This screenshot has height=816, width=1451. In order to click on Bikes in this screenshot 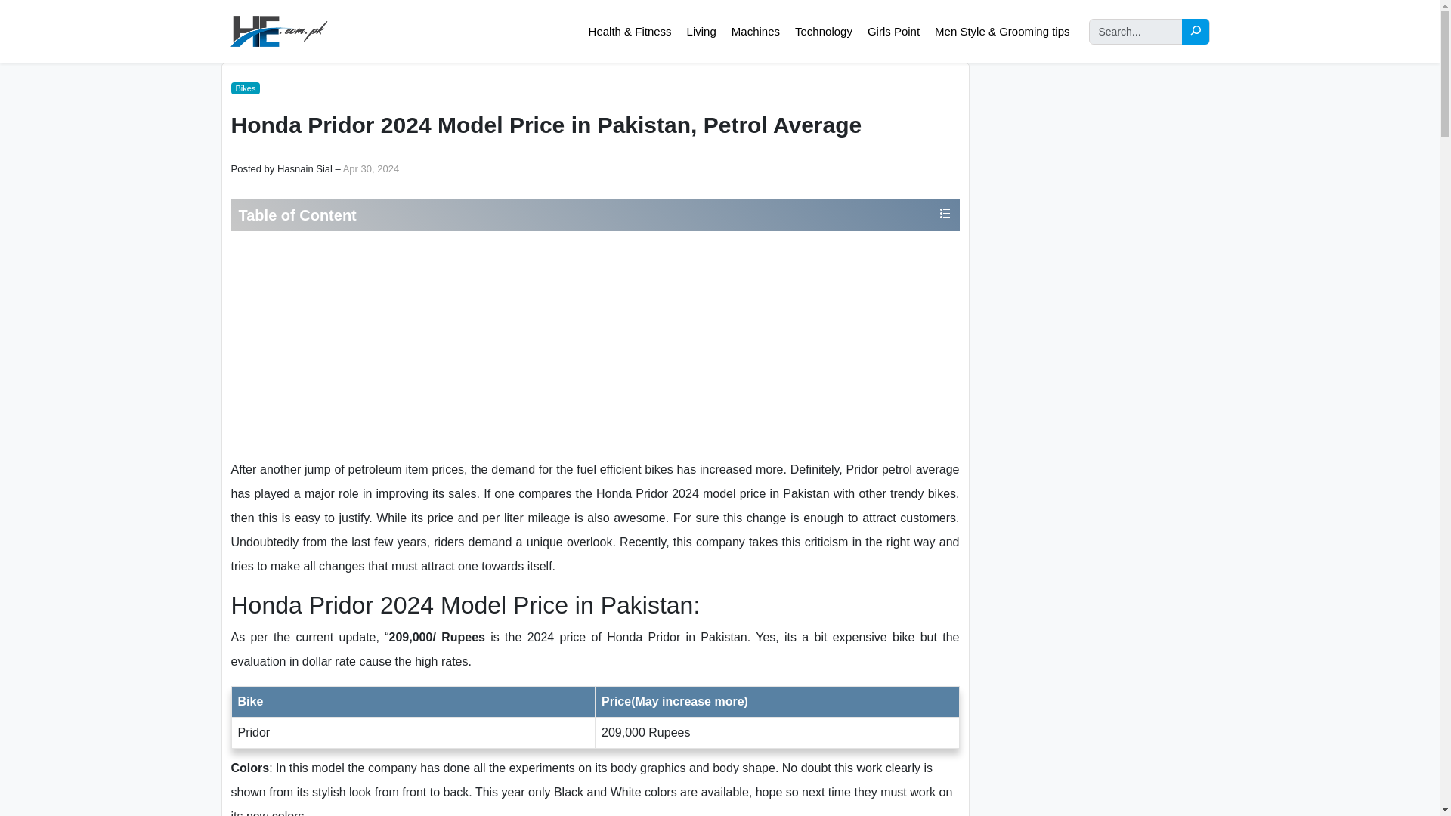, I will do `click(246, 88)`.